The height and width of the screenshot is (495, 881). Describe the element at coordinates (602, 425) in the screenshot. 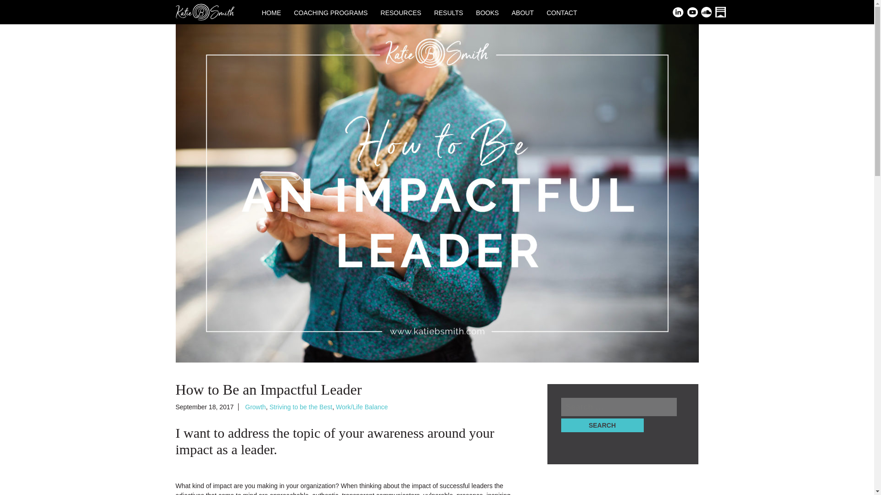

I see `Search` at that location.